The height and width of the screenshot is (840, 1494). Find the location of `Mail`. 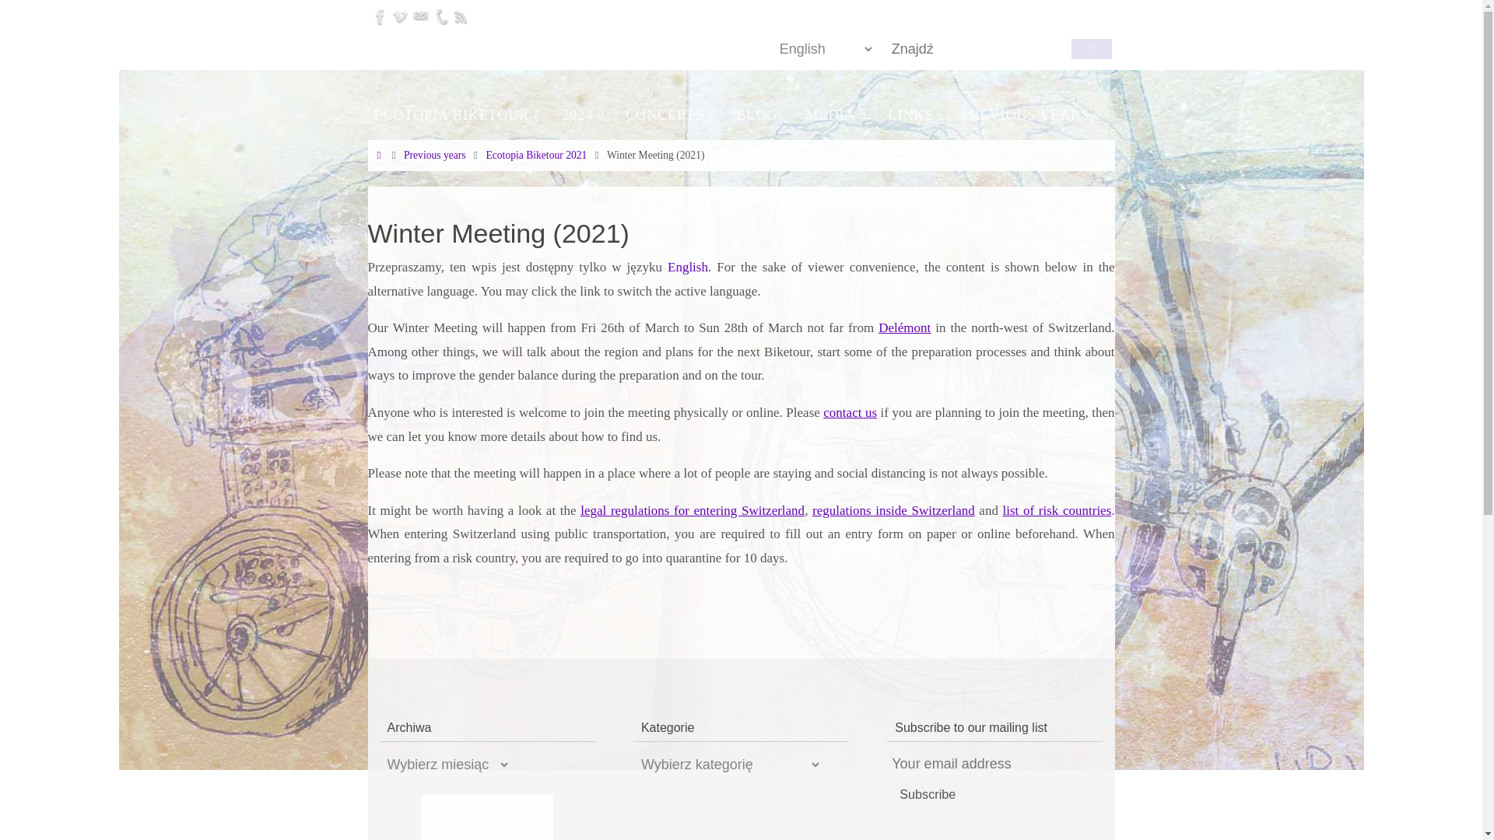

Mail is located at coordinates (420, 16).